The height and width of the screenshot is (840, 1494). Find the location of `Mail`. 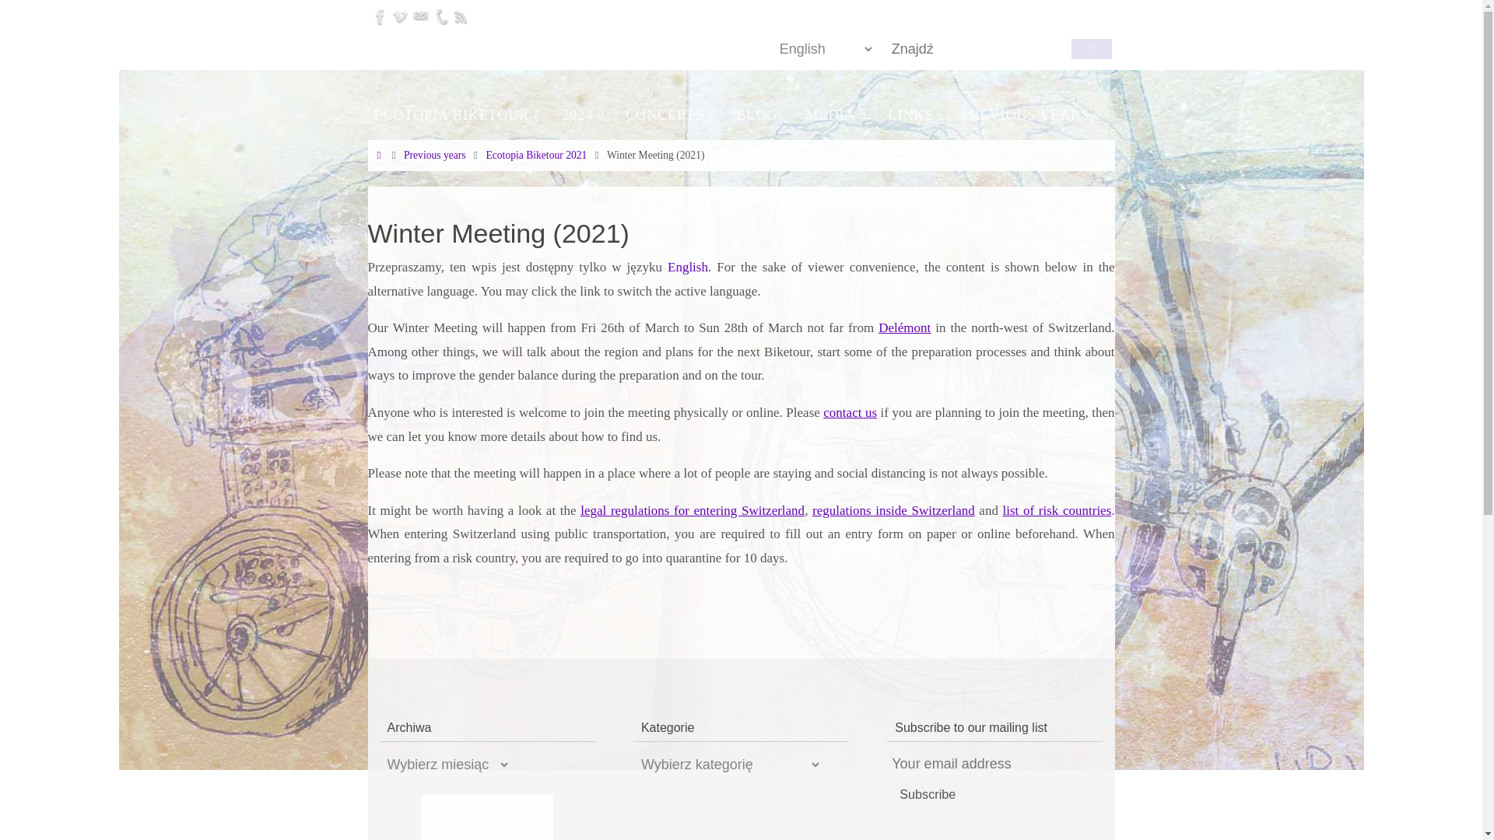

Mail is located at coordinates (420, 16).